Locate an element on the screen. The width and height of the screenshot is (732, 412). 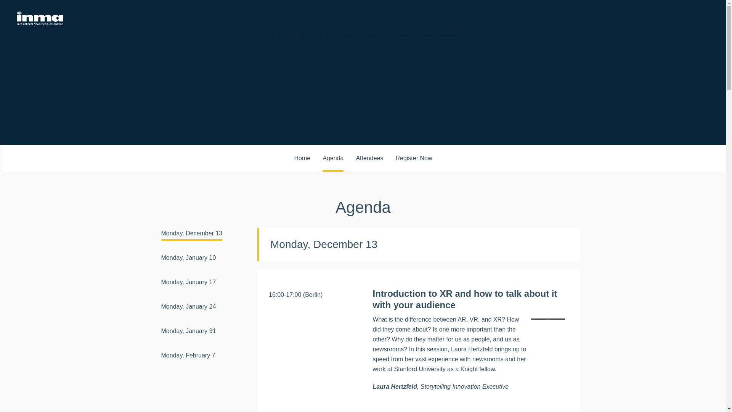
Attendees is located at coordinates (369, 158).